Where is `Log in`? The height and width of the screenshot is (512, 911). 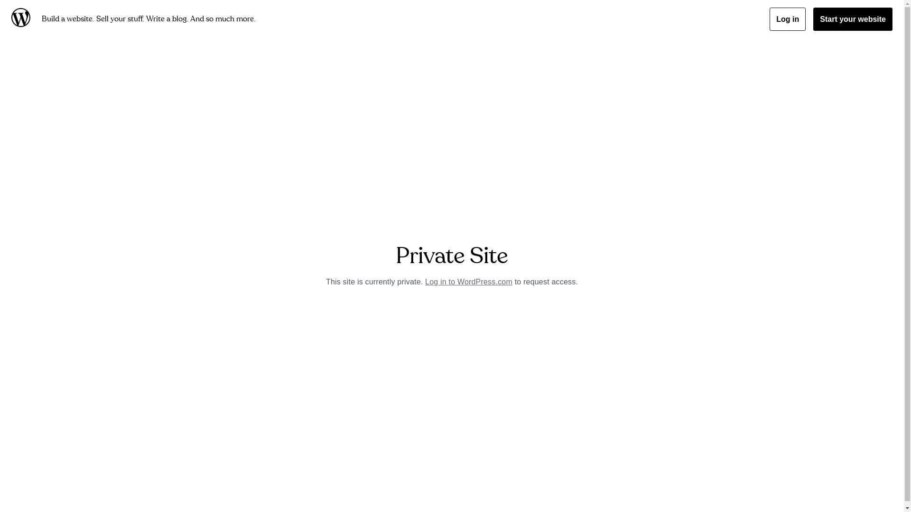
Log in is located at coordinates (788, 19).